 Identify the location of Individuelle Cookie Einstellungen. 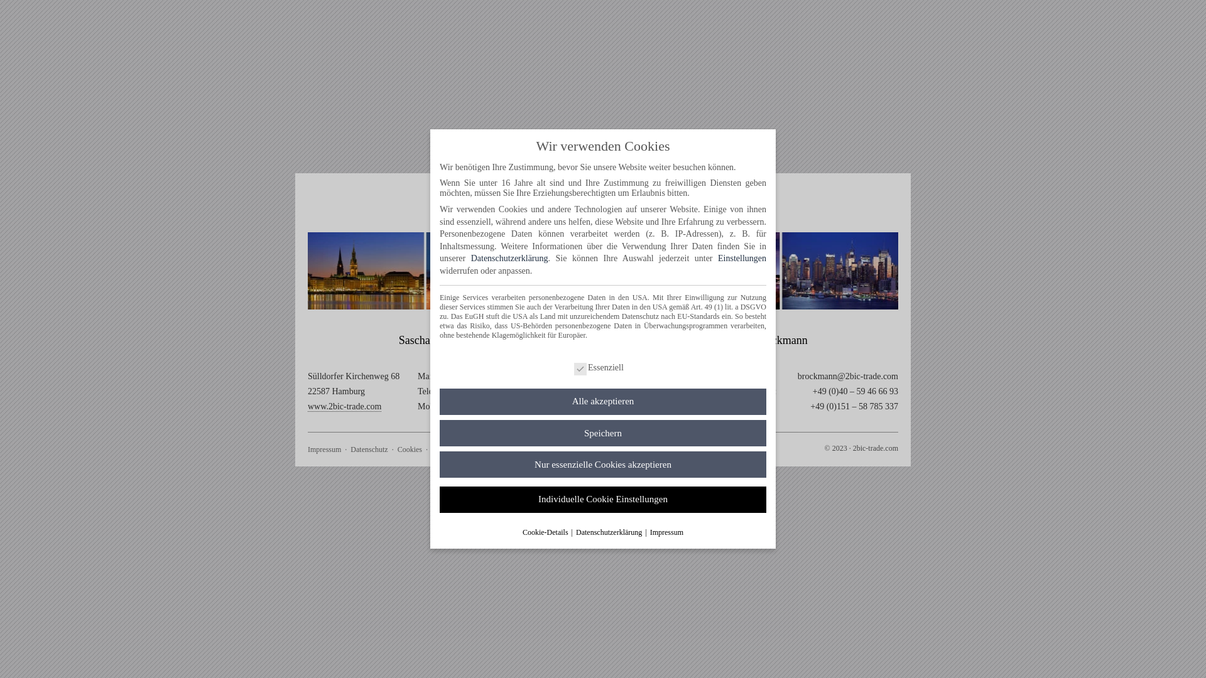
(603, 500).